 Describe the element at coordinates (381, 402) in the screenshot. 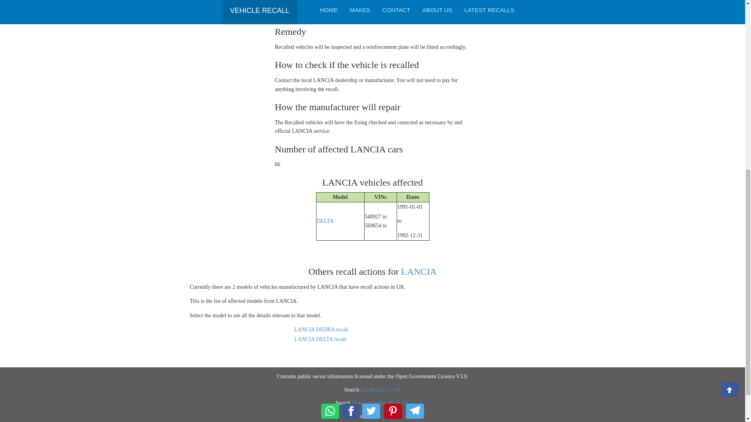

I see `Motorcycle Recalls in UK` at that location.